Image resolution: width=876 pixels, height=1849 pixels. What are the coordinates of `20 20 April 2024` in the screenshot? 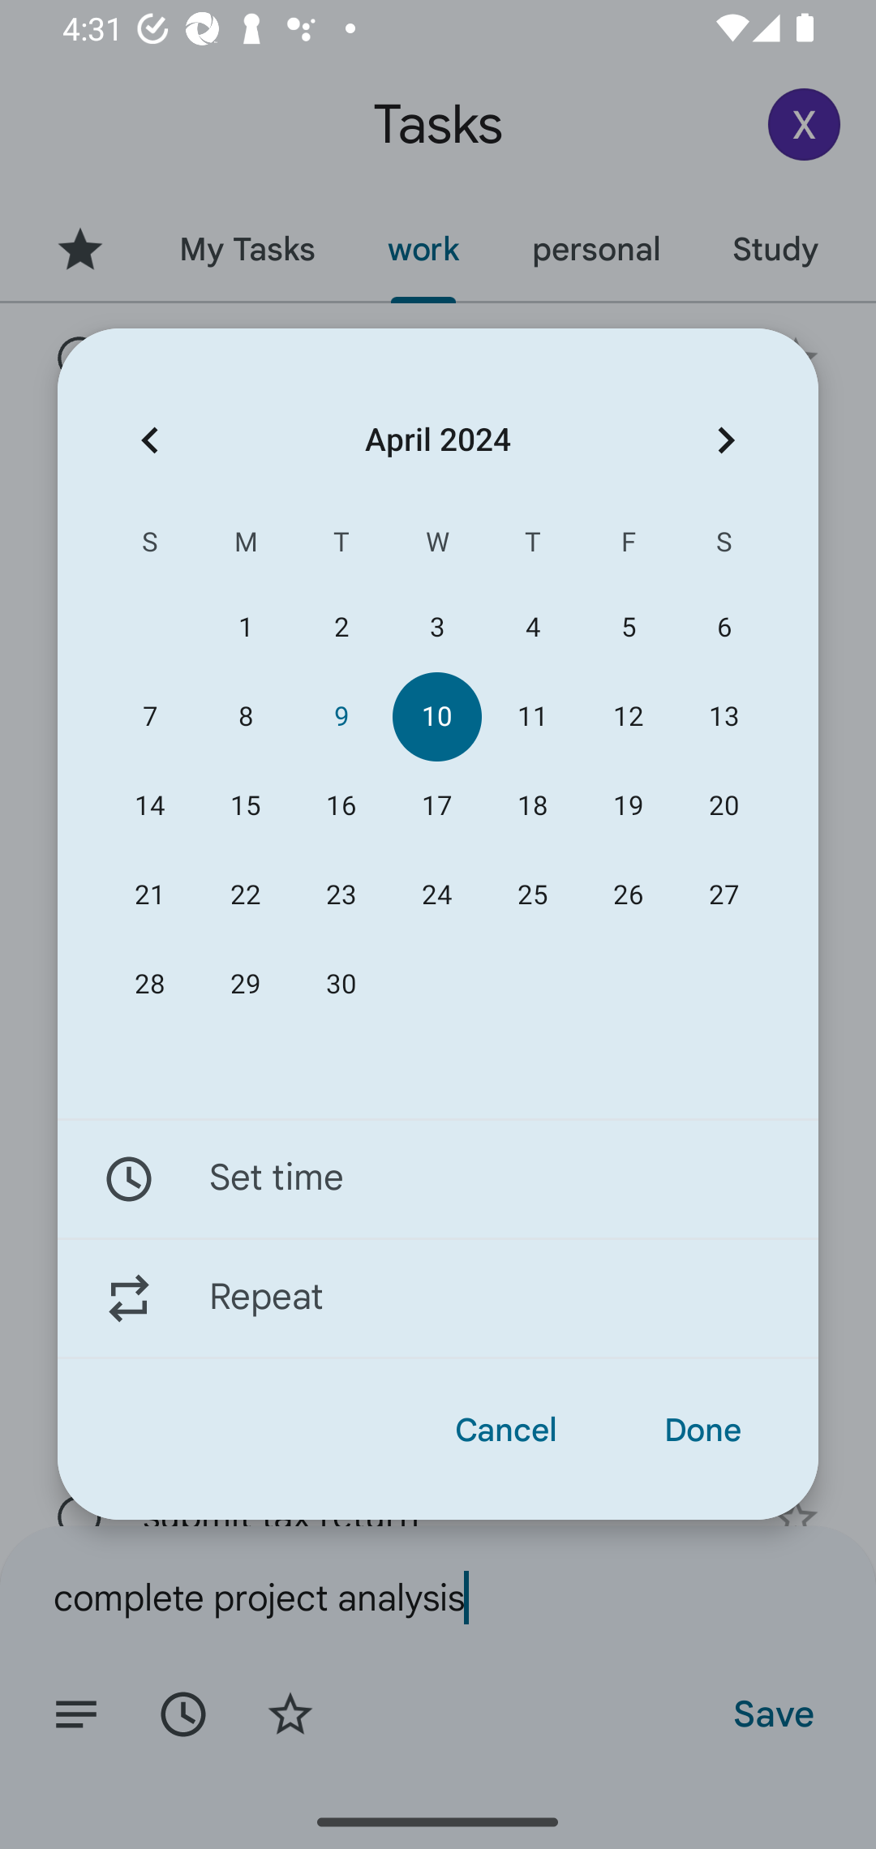 It's located at (724, 806).